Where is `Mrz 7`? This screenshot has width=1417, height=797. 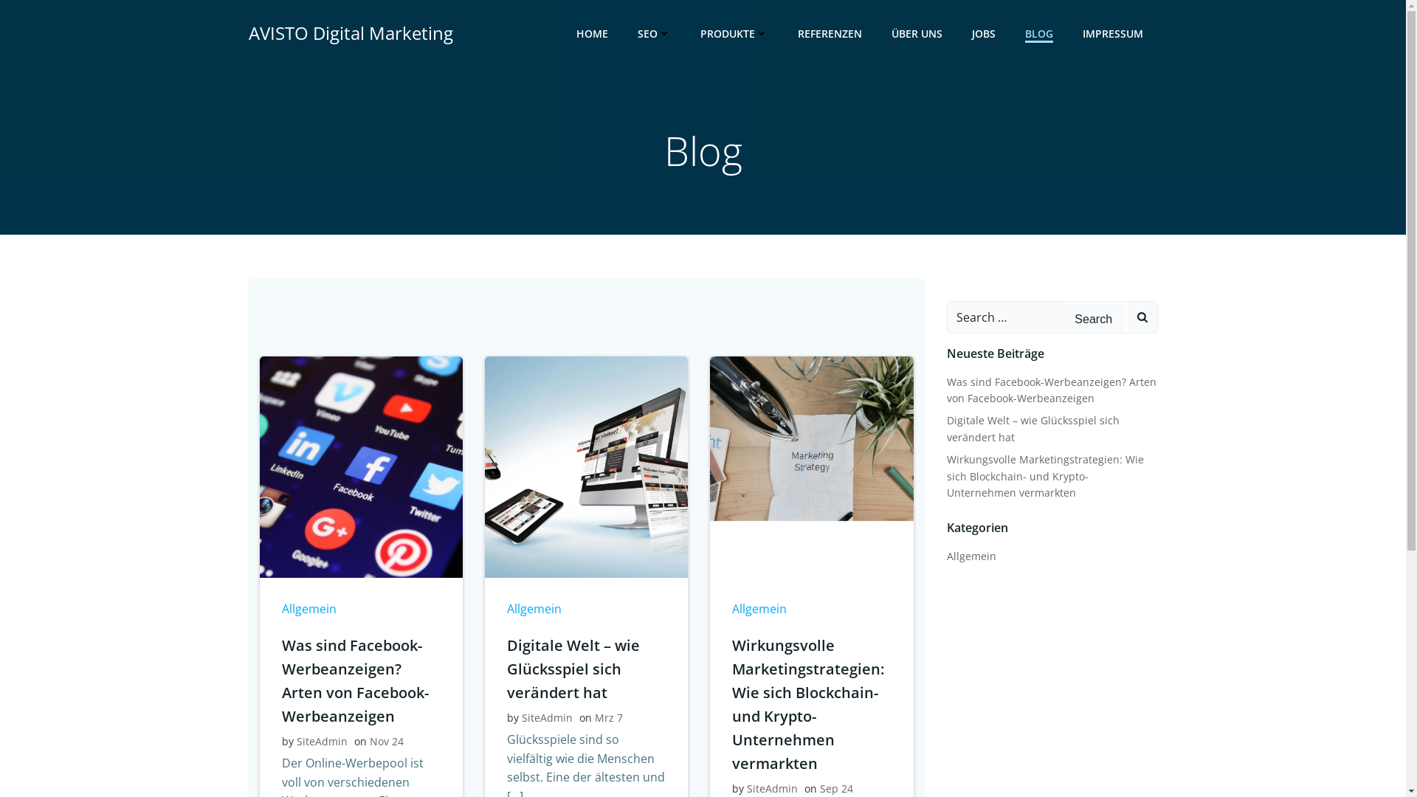
Mrz 7 is located at coordinates (609, 717).